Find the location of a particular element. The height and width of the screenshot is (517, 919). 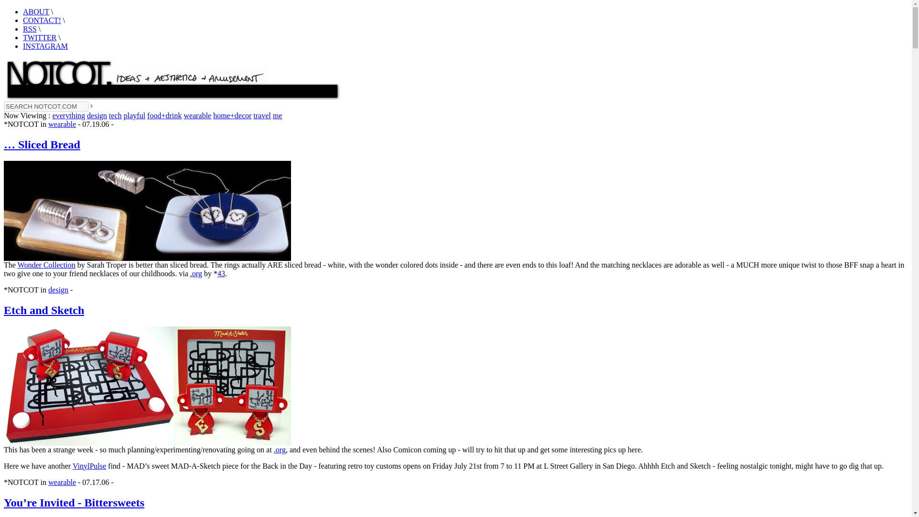

Etch and Sketch is located at coordinates (44, 310).